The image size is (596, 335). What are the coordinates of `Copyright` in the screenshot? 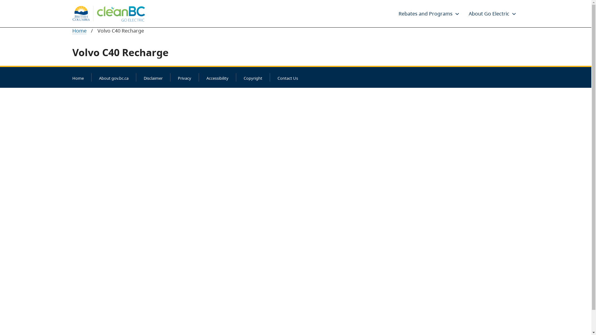 It's located at (253, 78).